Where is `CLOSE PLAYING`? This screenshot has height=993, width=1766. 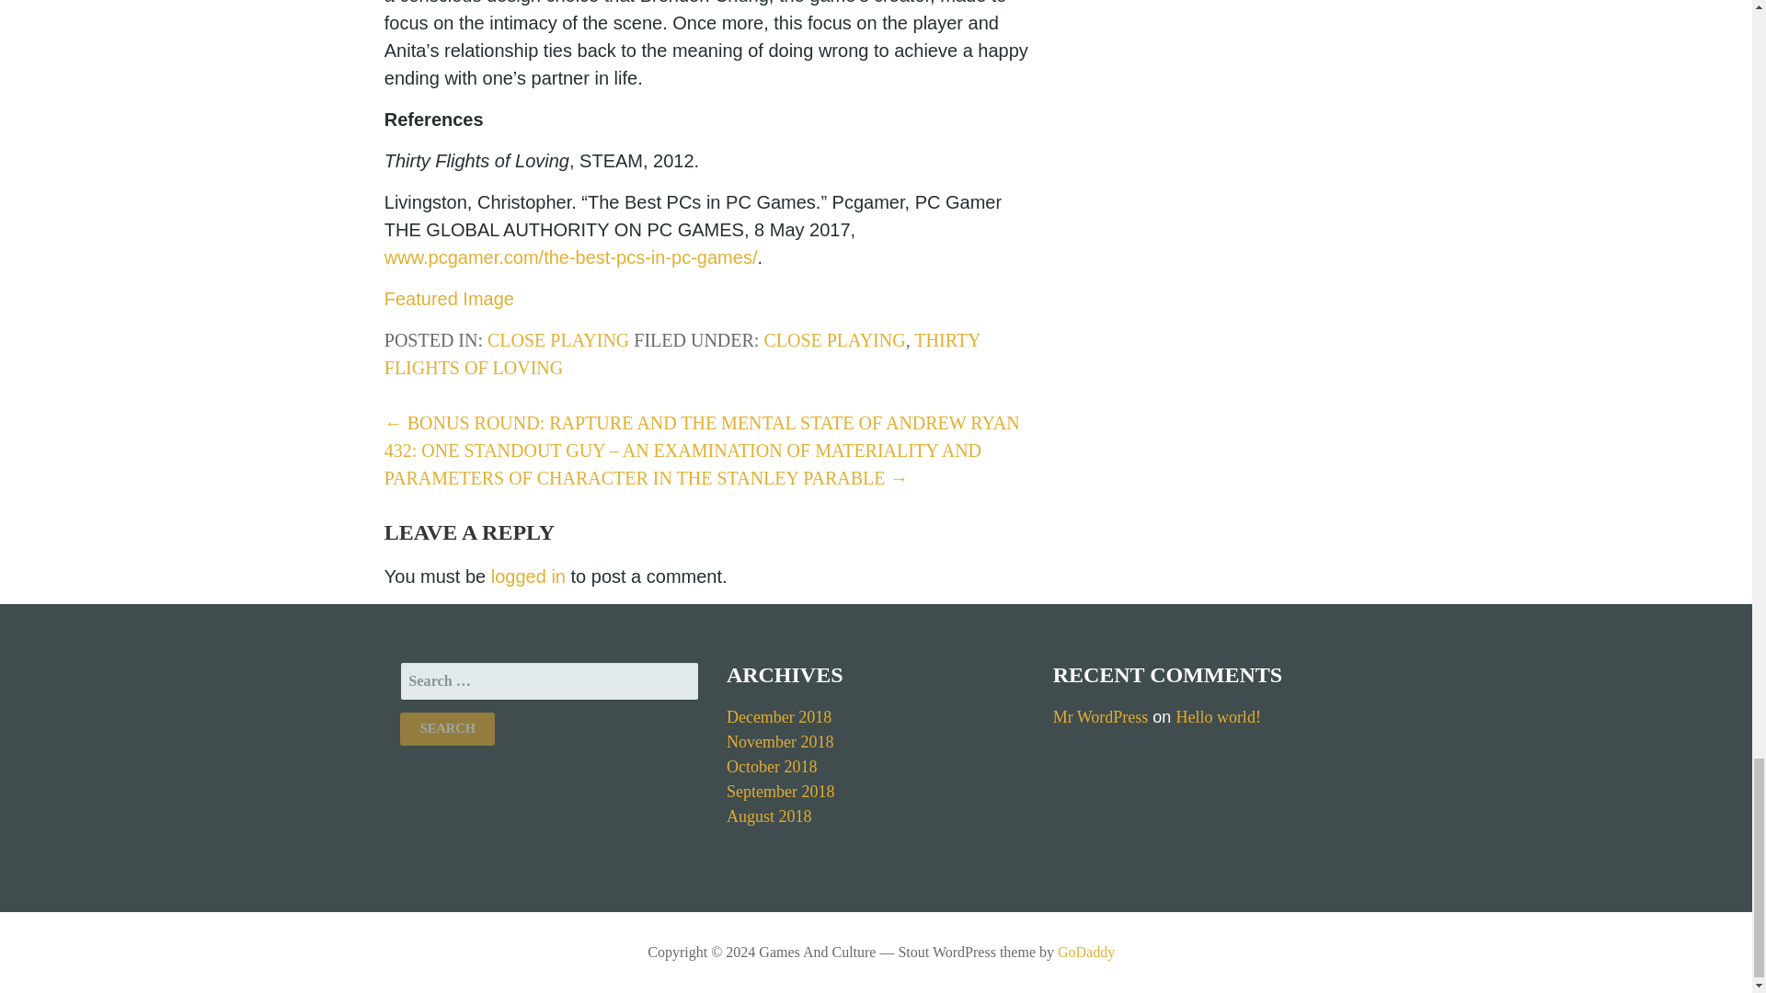 CLOSE PLAYING is located at coordinates (557, 340).